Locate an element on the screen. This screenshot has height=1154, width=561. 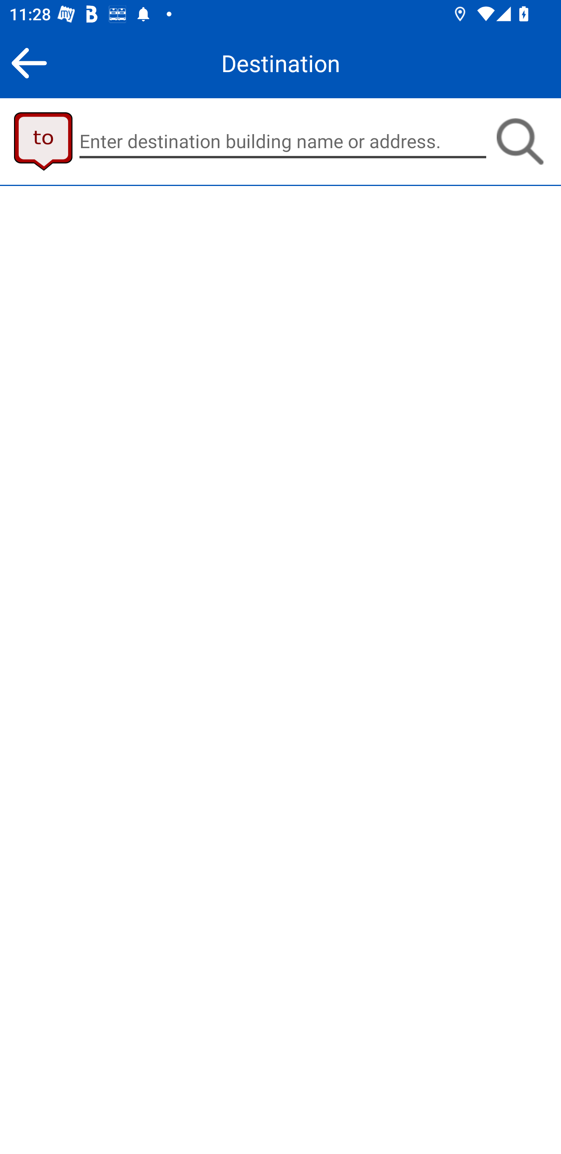
Search is located at coordinates (520, 141).